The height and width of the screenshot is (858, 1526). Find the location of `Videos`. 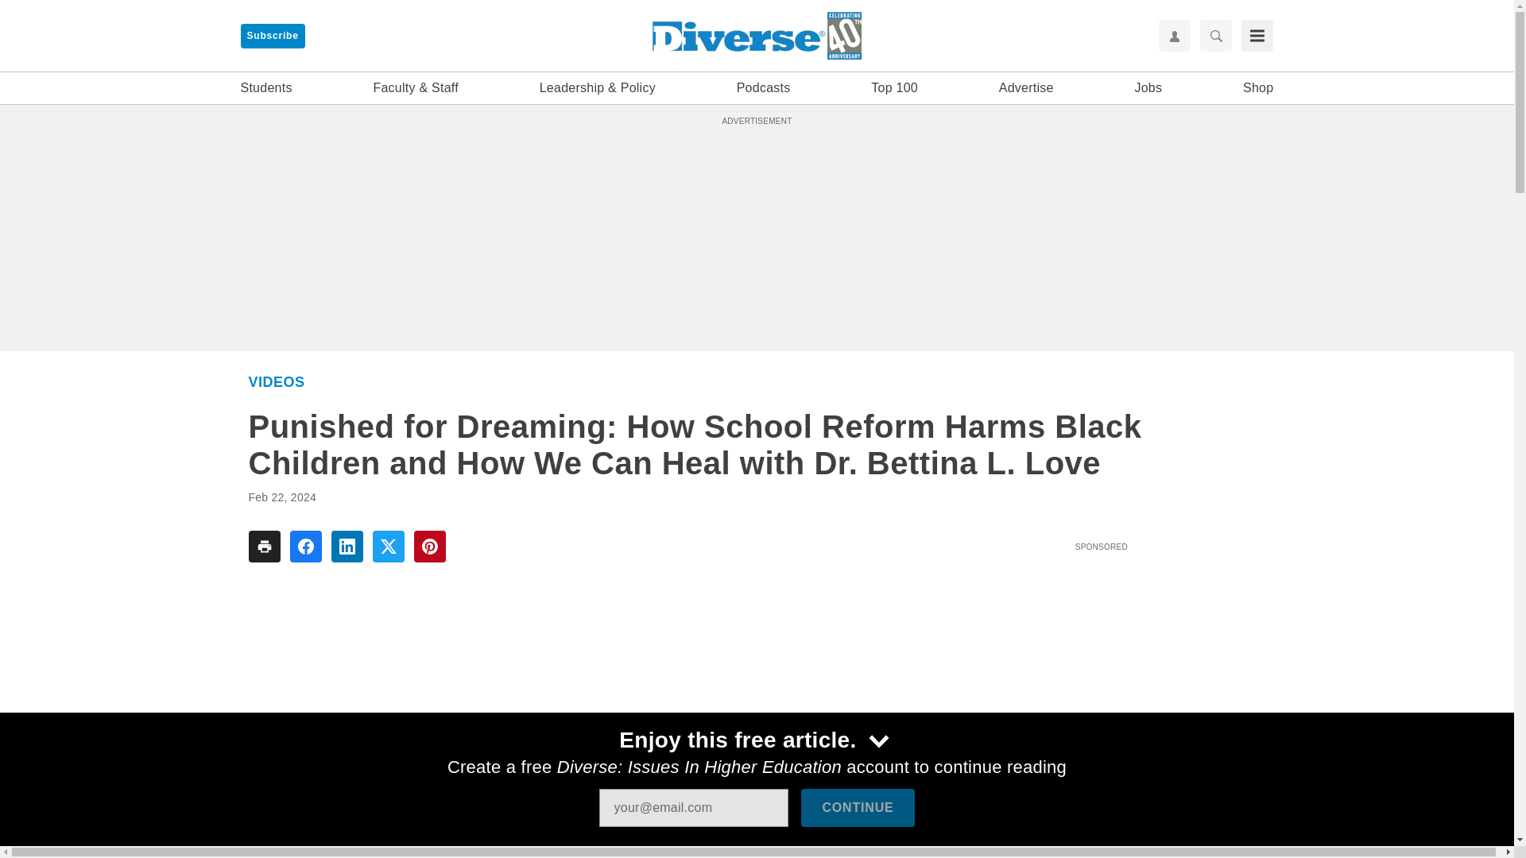

Videos is located at coordinates (275, 381).